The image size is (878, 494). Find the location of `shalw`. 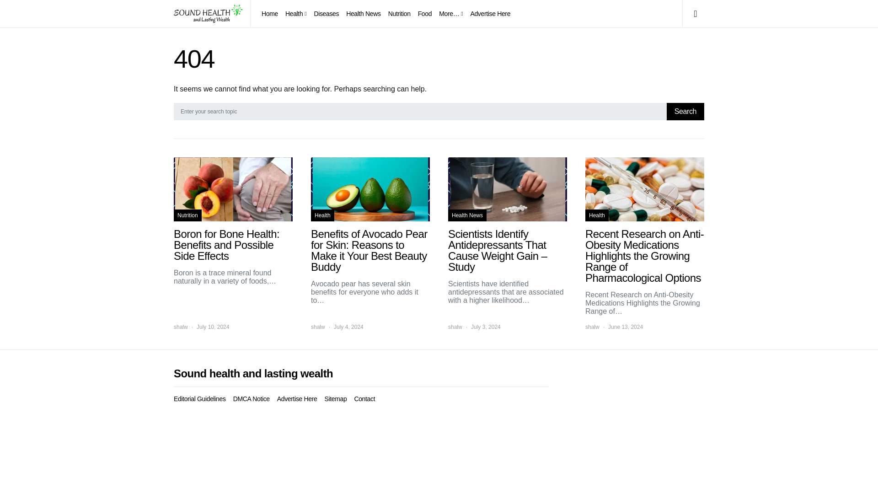

shalw is located at coordinates (181, 327).